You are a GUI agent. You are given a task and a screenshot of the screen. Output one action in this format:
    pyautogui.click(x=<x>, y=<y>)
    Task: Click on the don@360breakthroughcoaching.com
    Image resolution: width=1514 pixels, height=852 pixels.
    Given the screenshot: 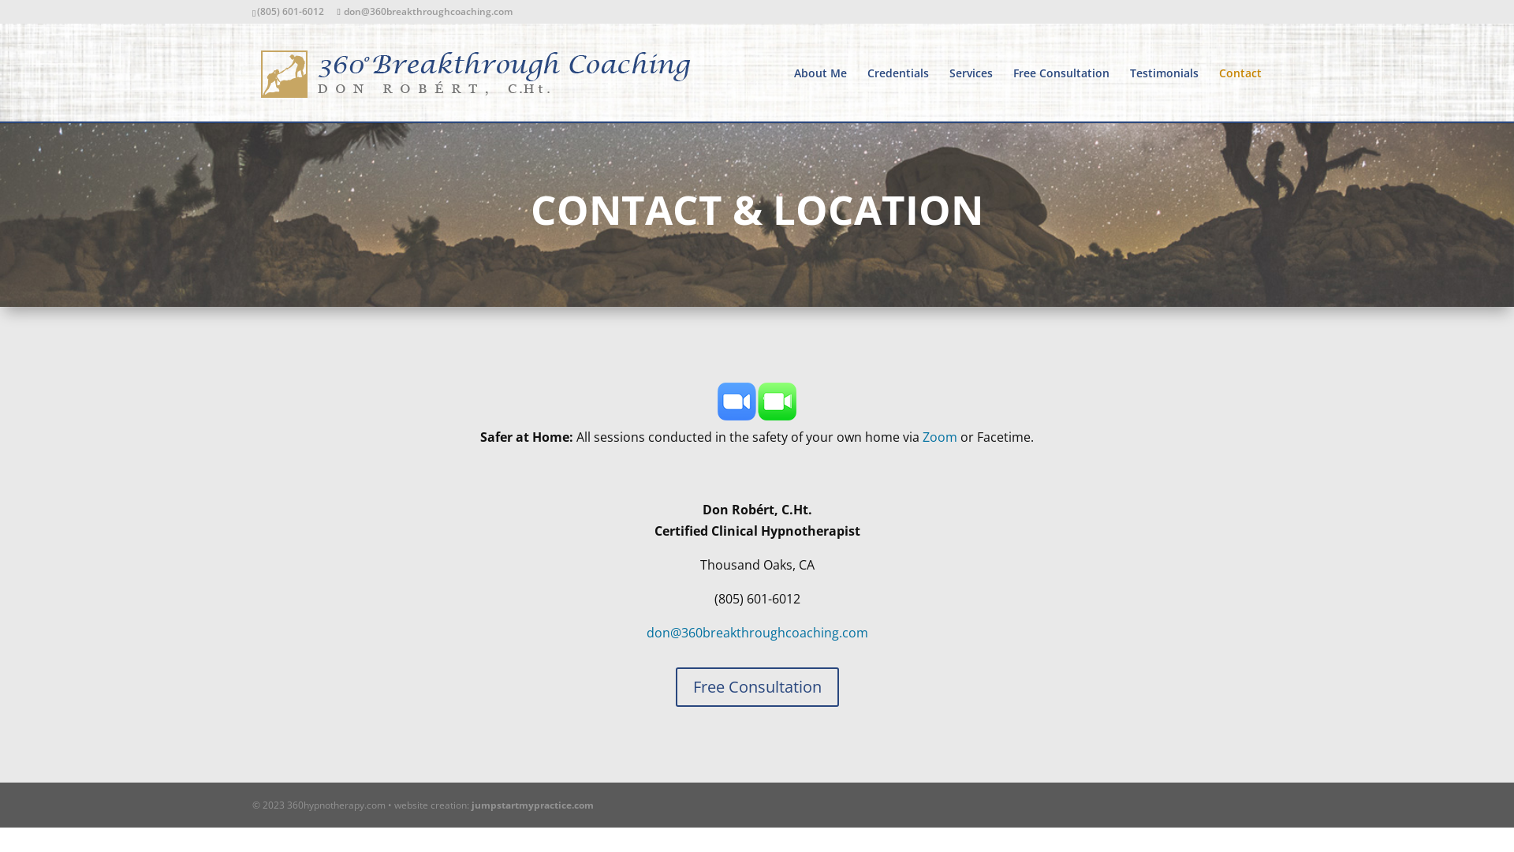 What is the action you would take?
    pyautogui.click(x=757, y=633)
    